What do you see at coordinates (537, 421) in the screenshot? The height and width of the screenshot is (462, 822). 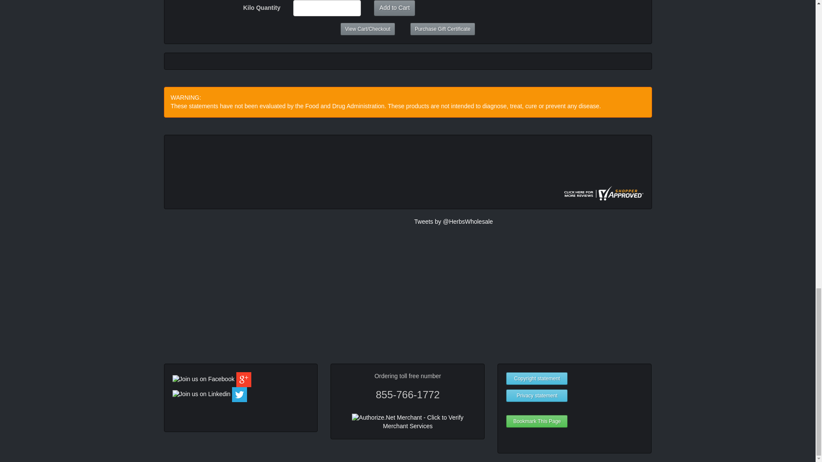 I see `Bookmark This Page` at bounding box center [537, 421].